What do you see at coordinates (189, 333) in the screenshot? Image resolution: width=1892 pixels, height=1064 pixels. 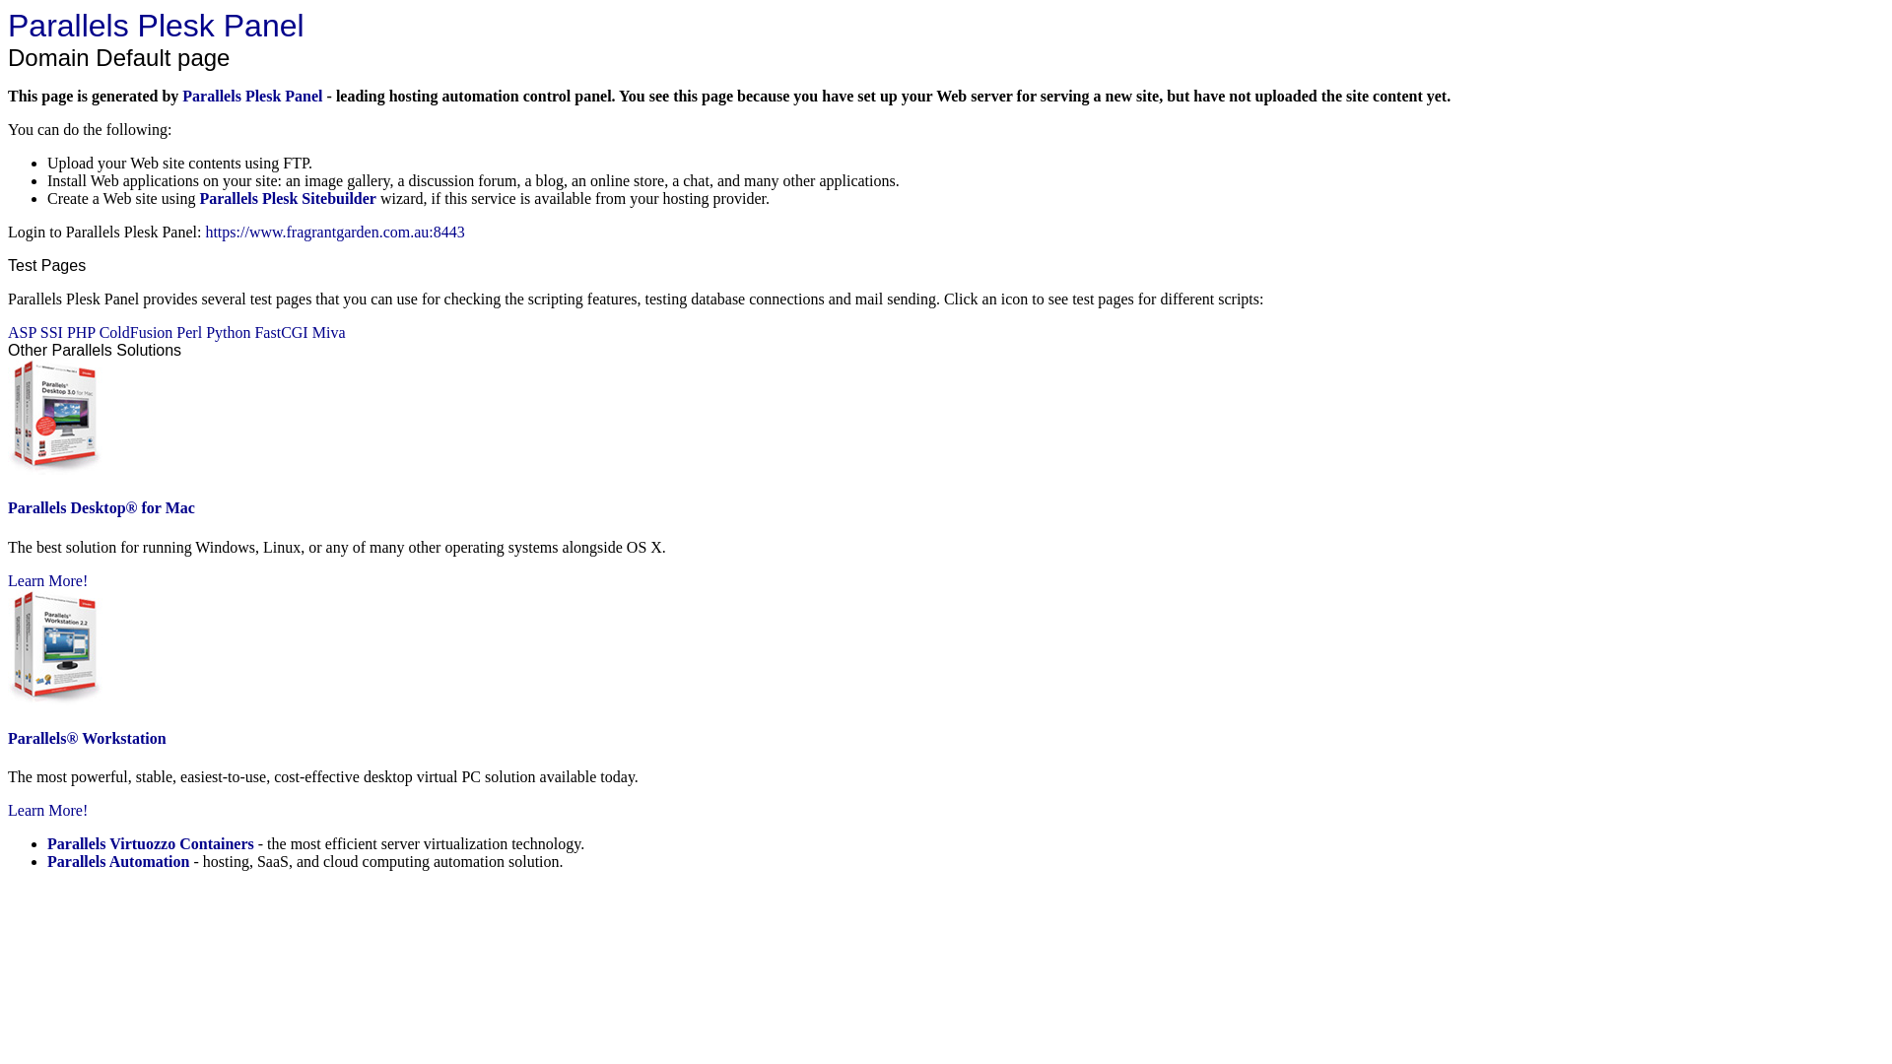 I see `Perl` at bounding box center [189, 333].